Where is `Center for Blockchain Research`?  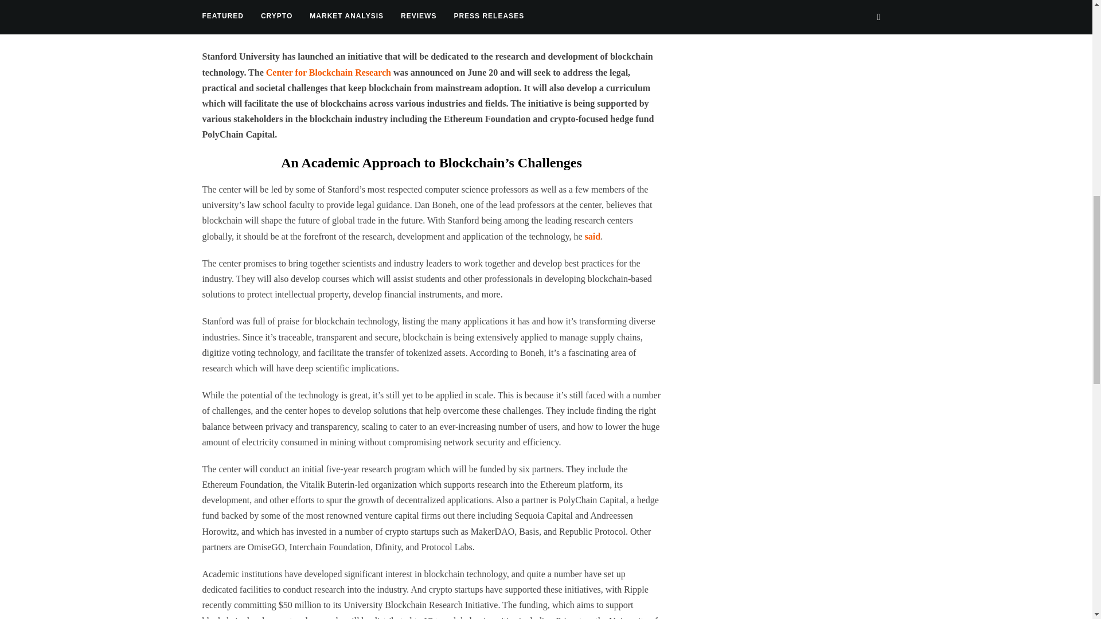
Center for Blockchain Research is located at coordinates (328, 72).